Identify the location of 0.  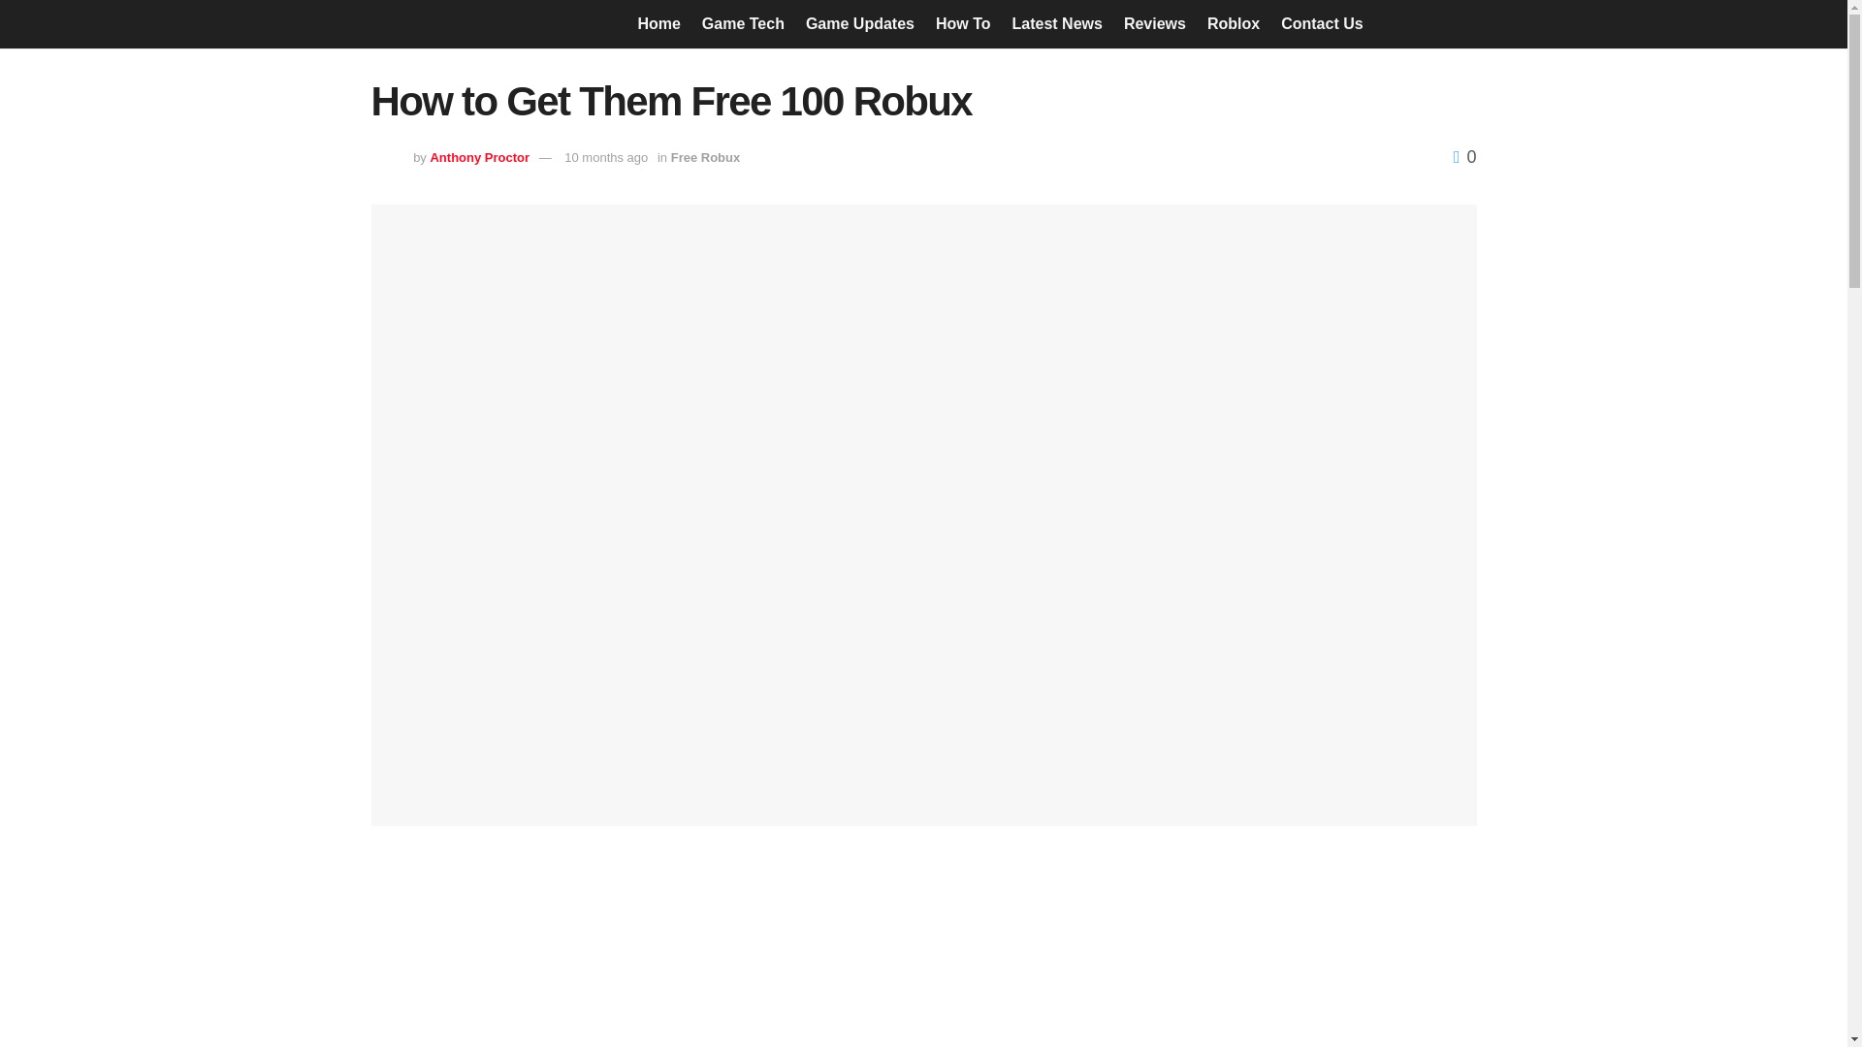
(1464, 157).